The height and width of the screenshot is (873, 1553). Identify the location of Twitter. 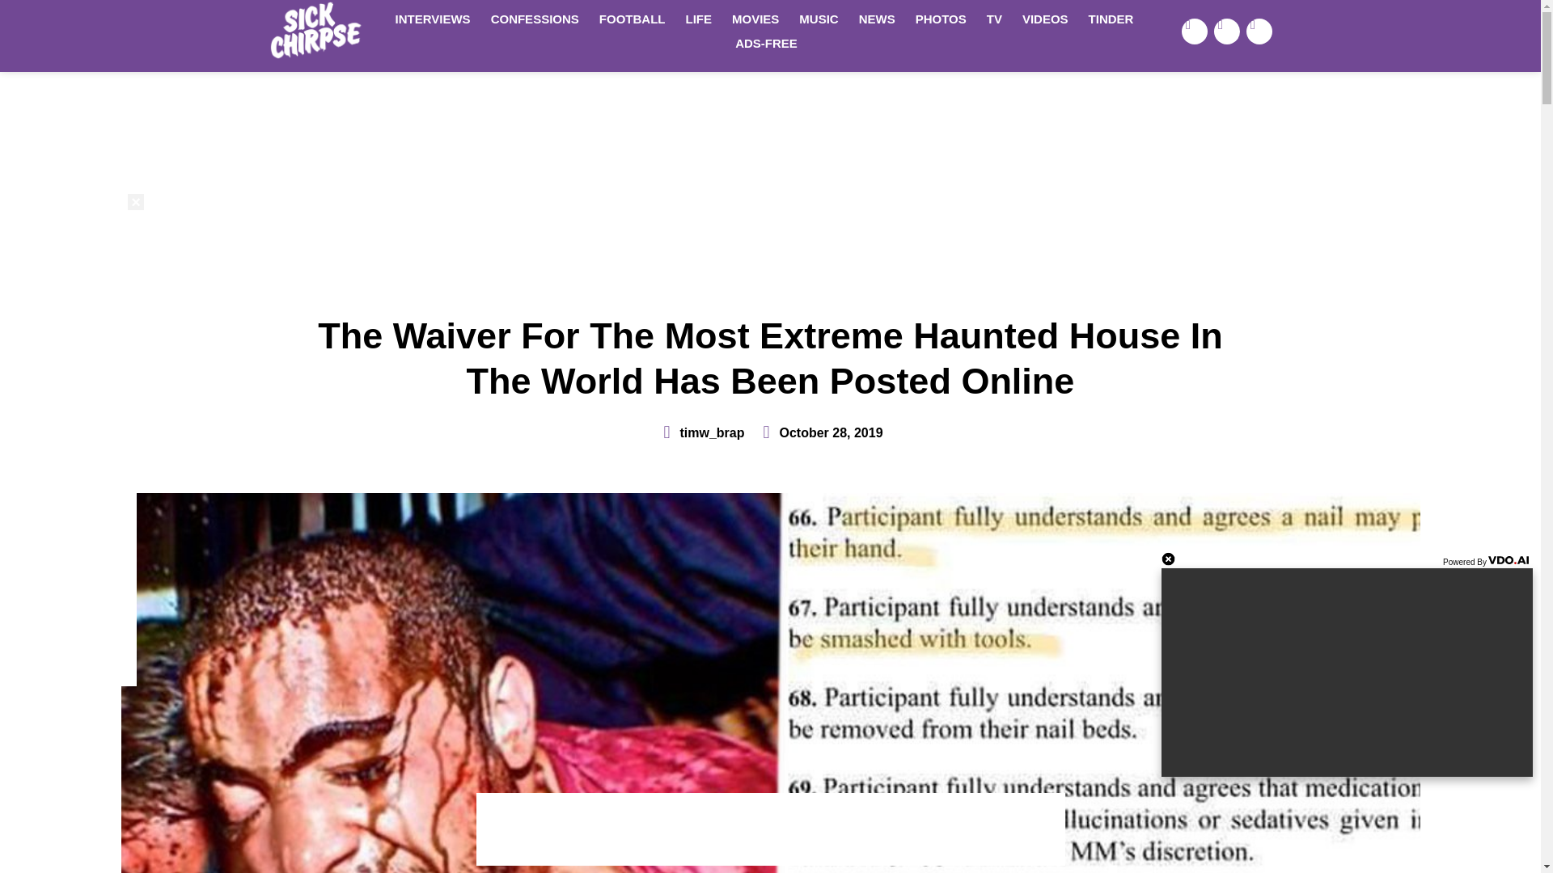
(1226, 31).